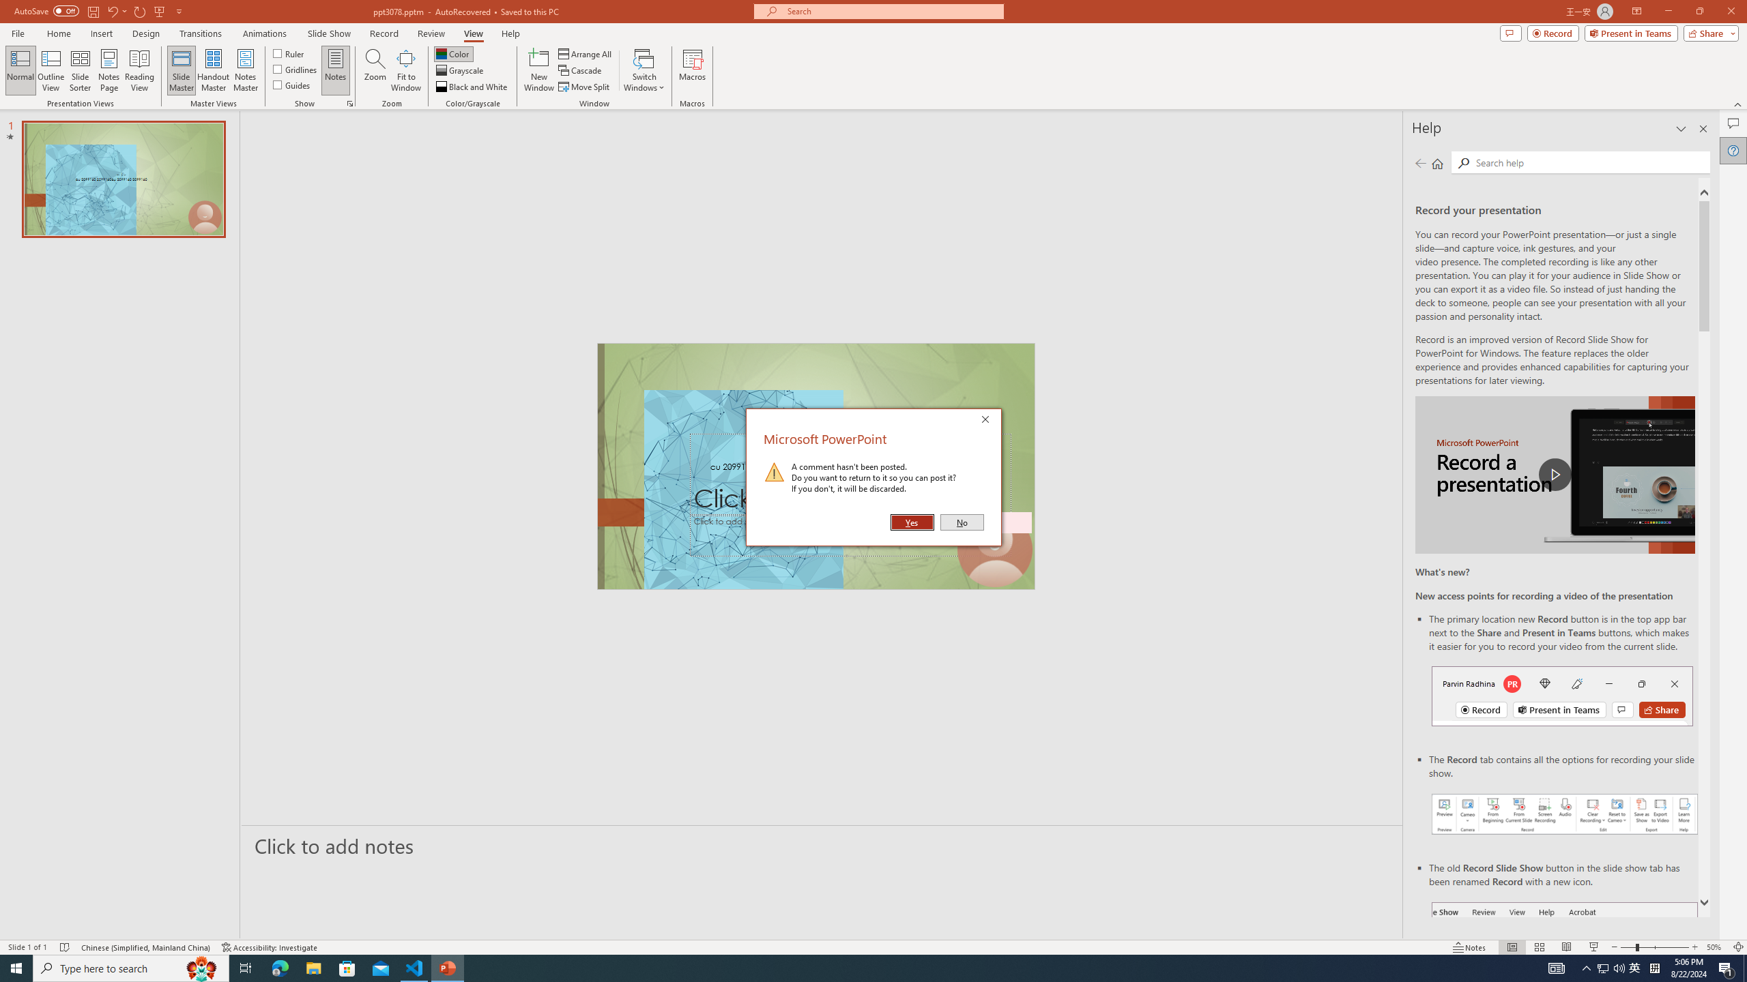 This screenshot has height=982, width=1747. I want to click on play Record a Presentation, so click(1556, 475).